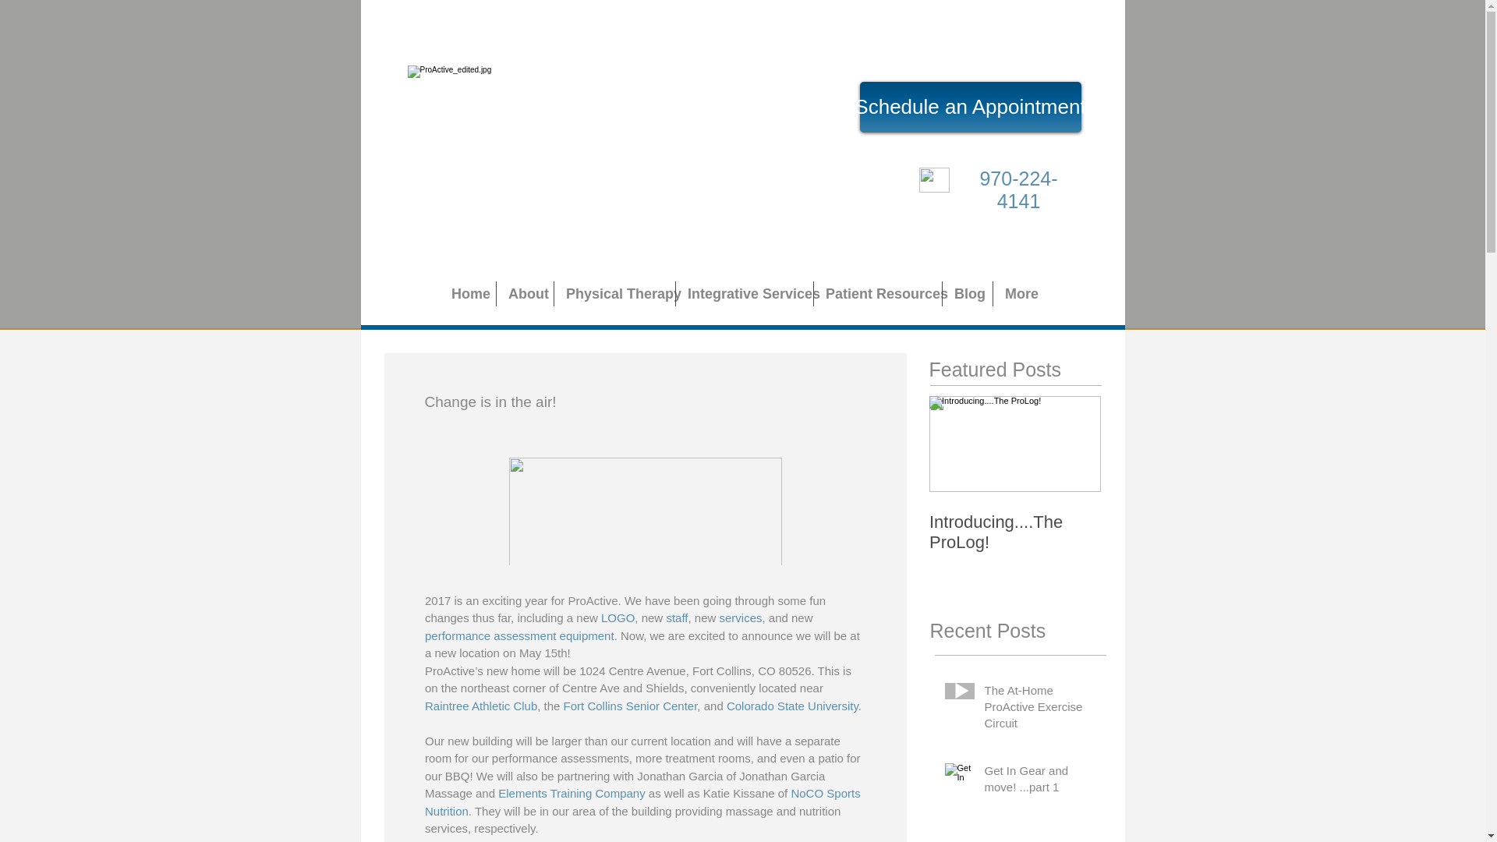 The height and width of the screenshot is (842, 1497). Describe the element at coordinates (518, 635) in the screenshot. I see `performance assessment equipment` at that location.